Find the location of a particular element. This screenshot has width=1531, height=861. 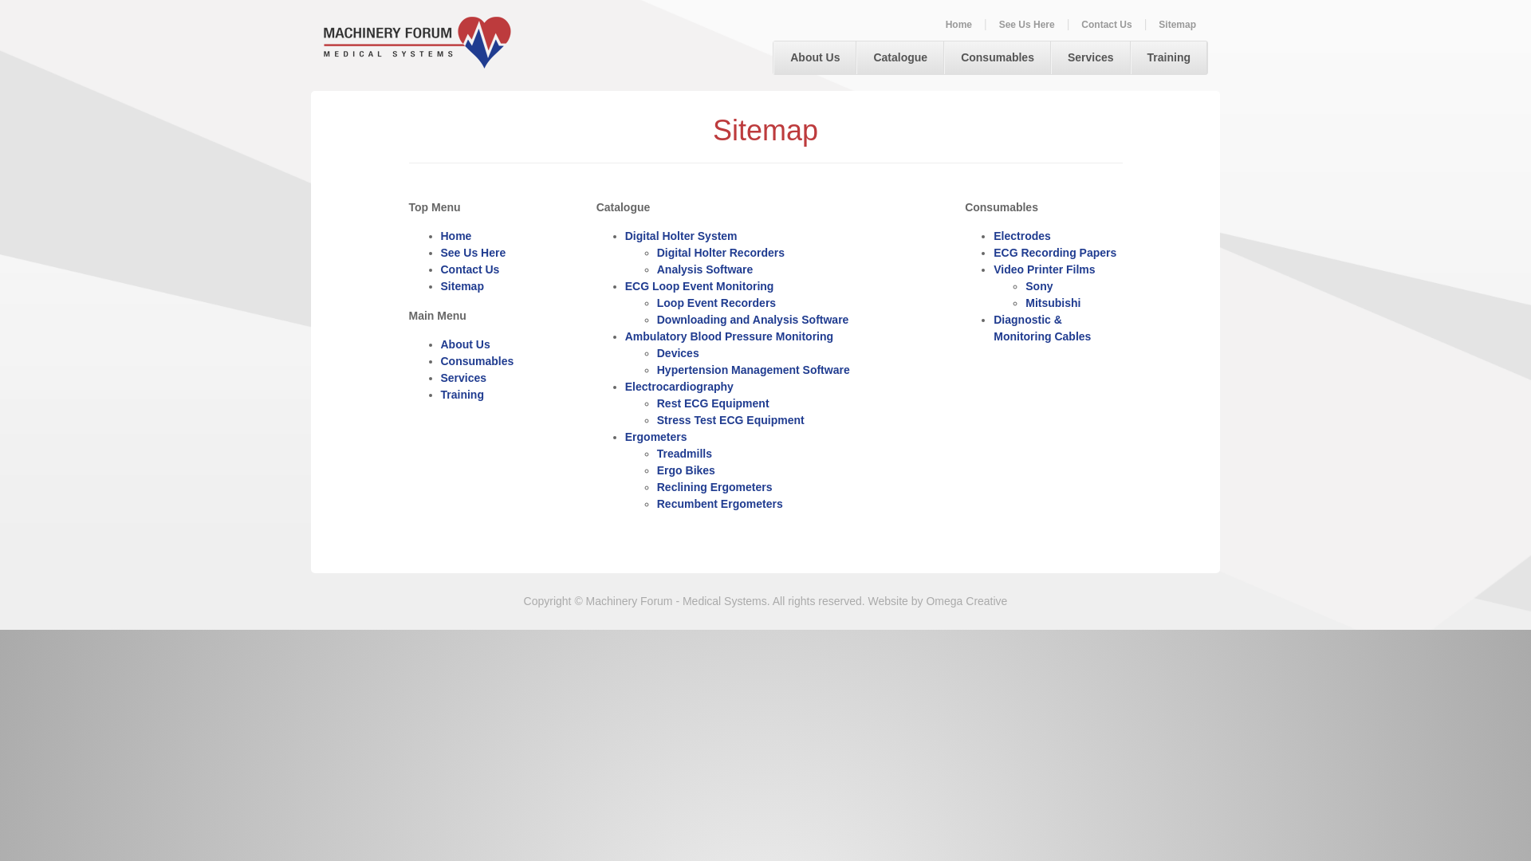

Electrocardiography is located at coordinates (679, 387).